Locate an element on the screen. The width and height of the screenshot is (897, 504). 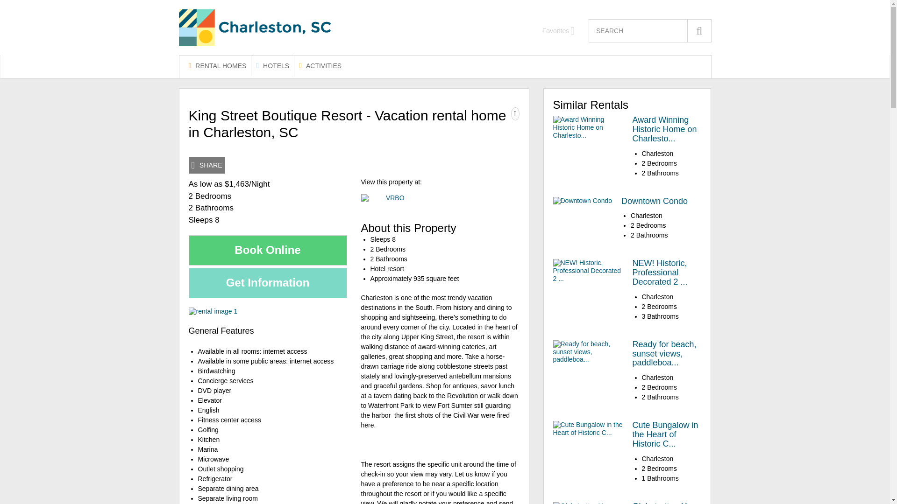
Book Online is located at coordinates (268, 250).